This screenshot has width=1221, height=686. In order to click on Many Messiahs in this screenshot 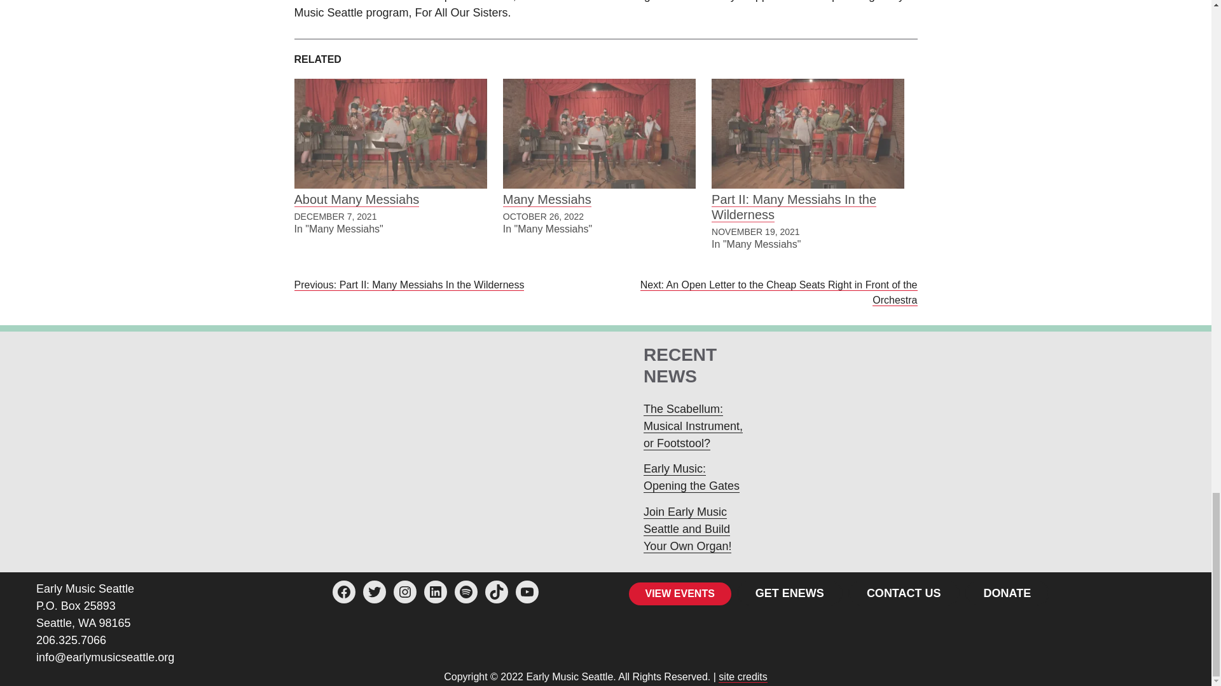, I will do `click(599, 133)`.